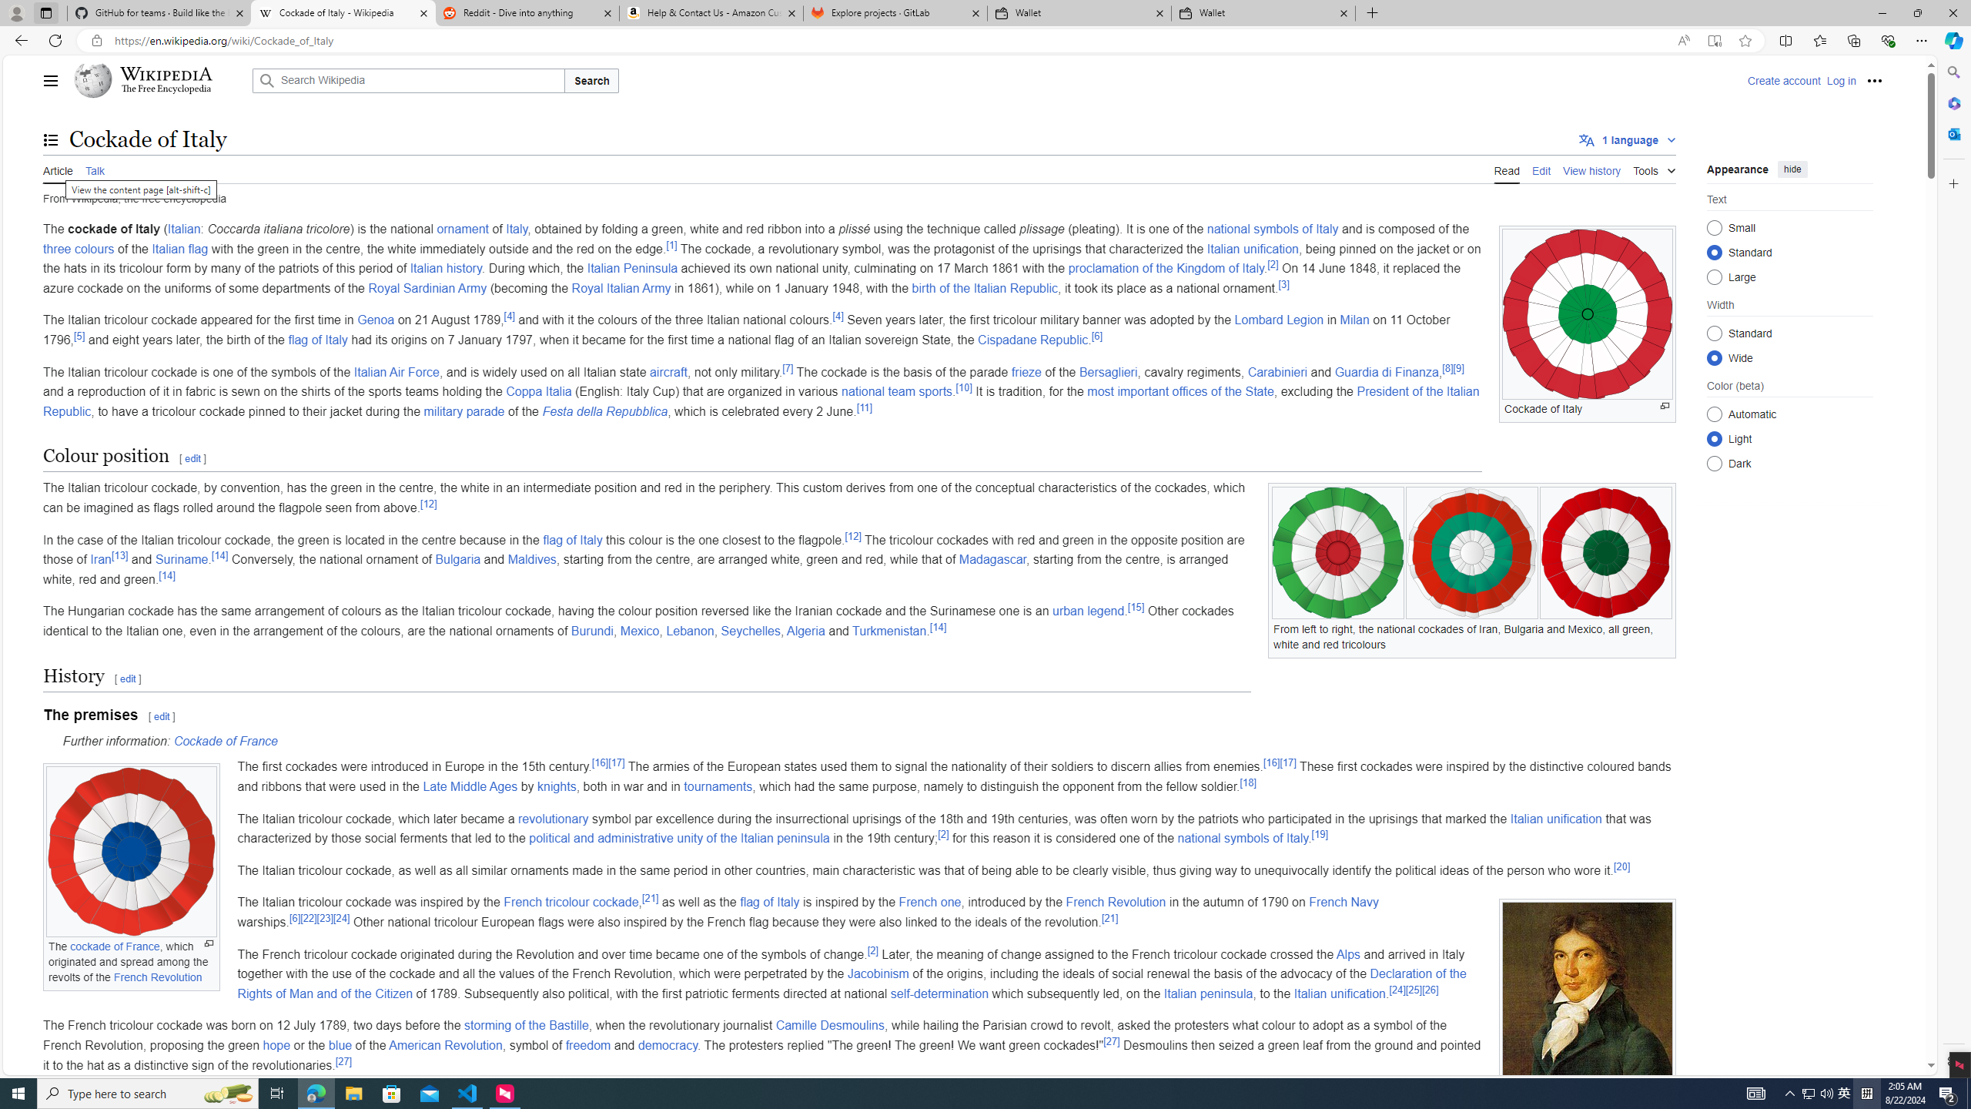 Image resolution: width=1971 pixels, height=1109 pixels. What do you see at coordinates (1397, 990) in the screenshot?
I see `[24]` at bounding box center [1397, 990].